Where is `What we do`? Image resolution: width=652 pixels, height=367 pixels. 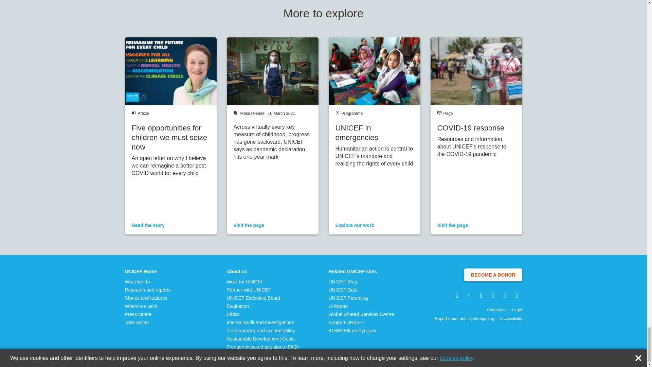
What we do is located at coordinates (148, 281).